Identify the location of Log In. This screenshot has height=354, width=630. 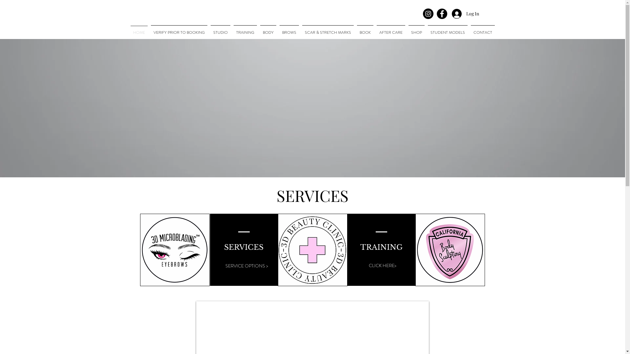
(460, 14).